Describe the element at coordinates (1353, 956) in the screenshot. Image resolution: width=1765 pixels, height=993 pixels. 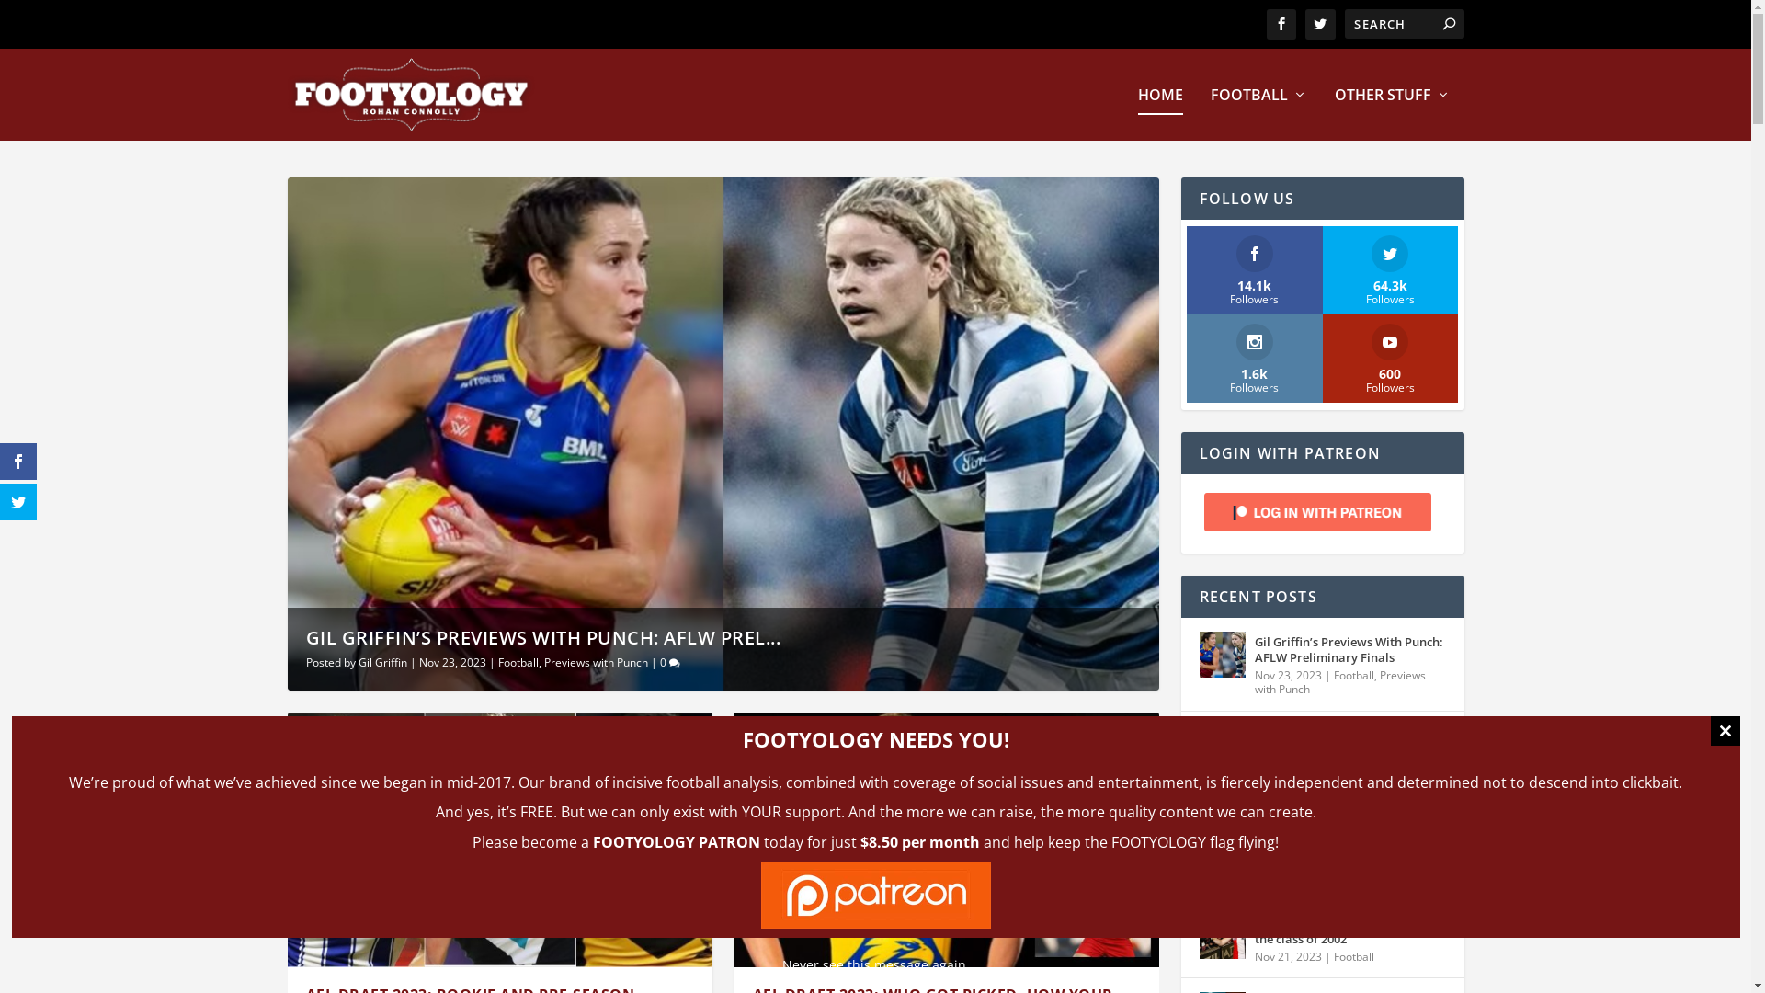
I see `Football` at that location.